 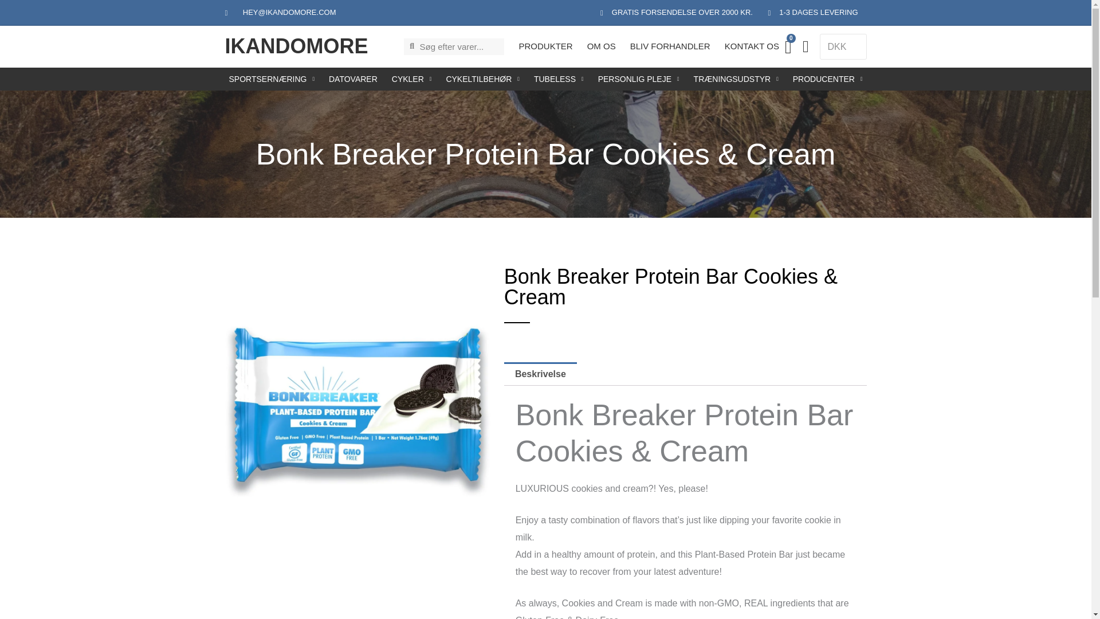 What do you see at coordinates (670, 46) in the screenshot?
I see `BLIV FORHANDLER` at bounding box center [670, 46].